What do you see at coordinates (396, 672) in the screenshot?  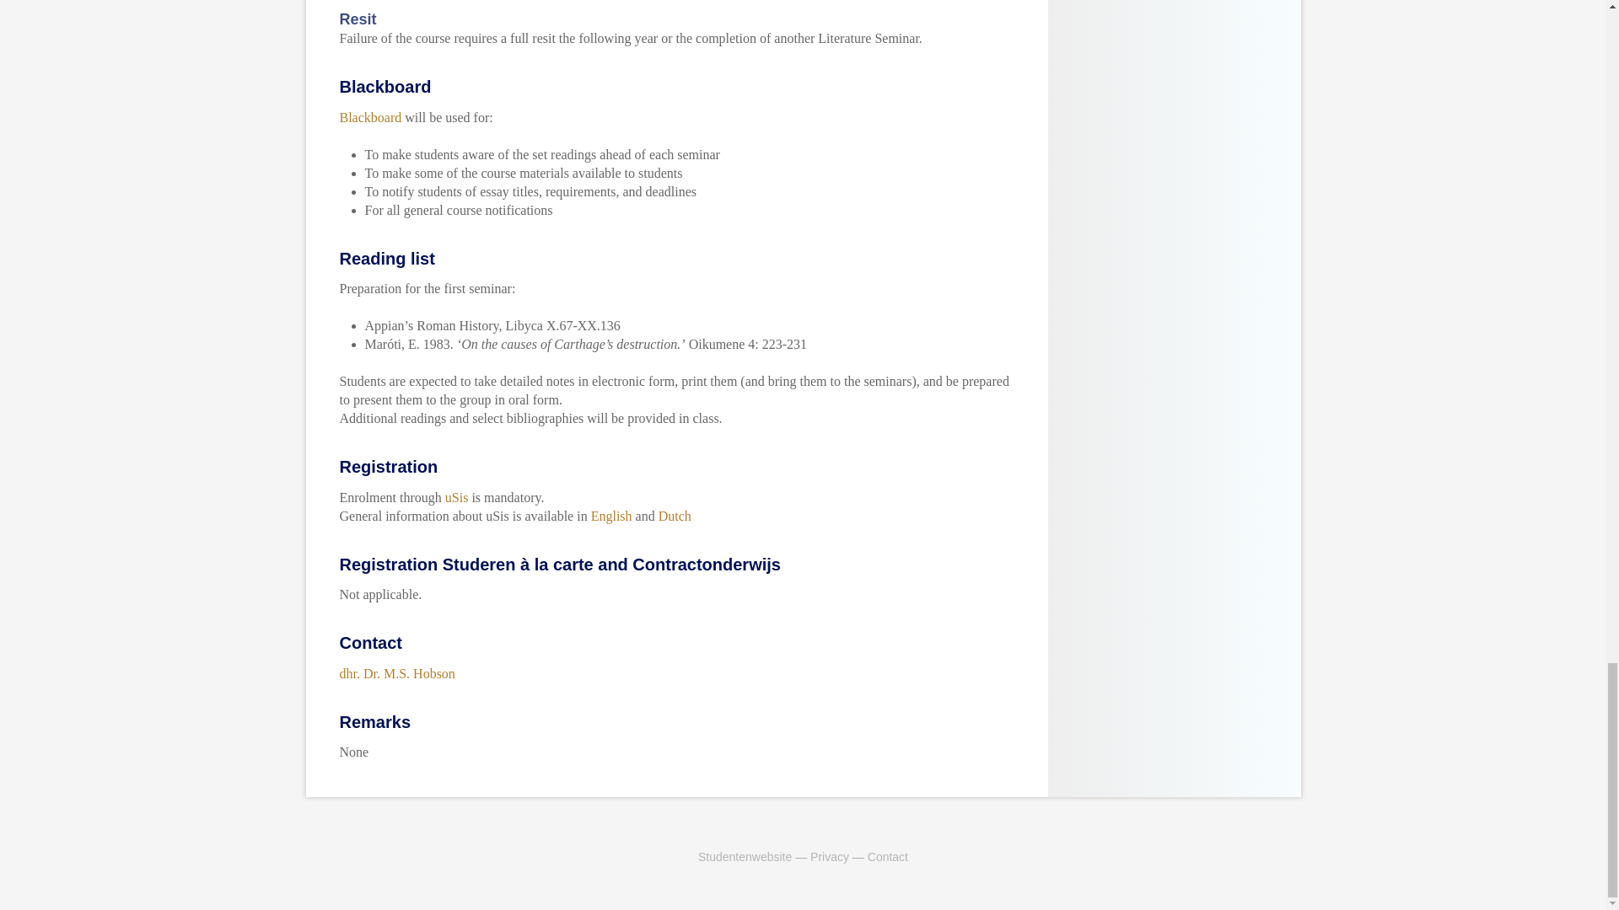 I see `dhr. Dr. M.S. Hobson` at bounding box center [396, 672].